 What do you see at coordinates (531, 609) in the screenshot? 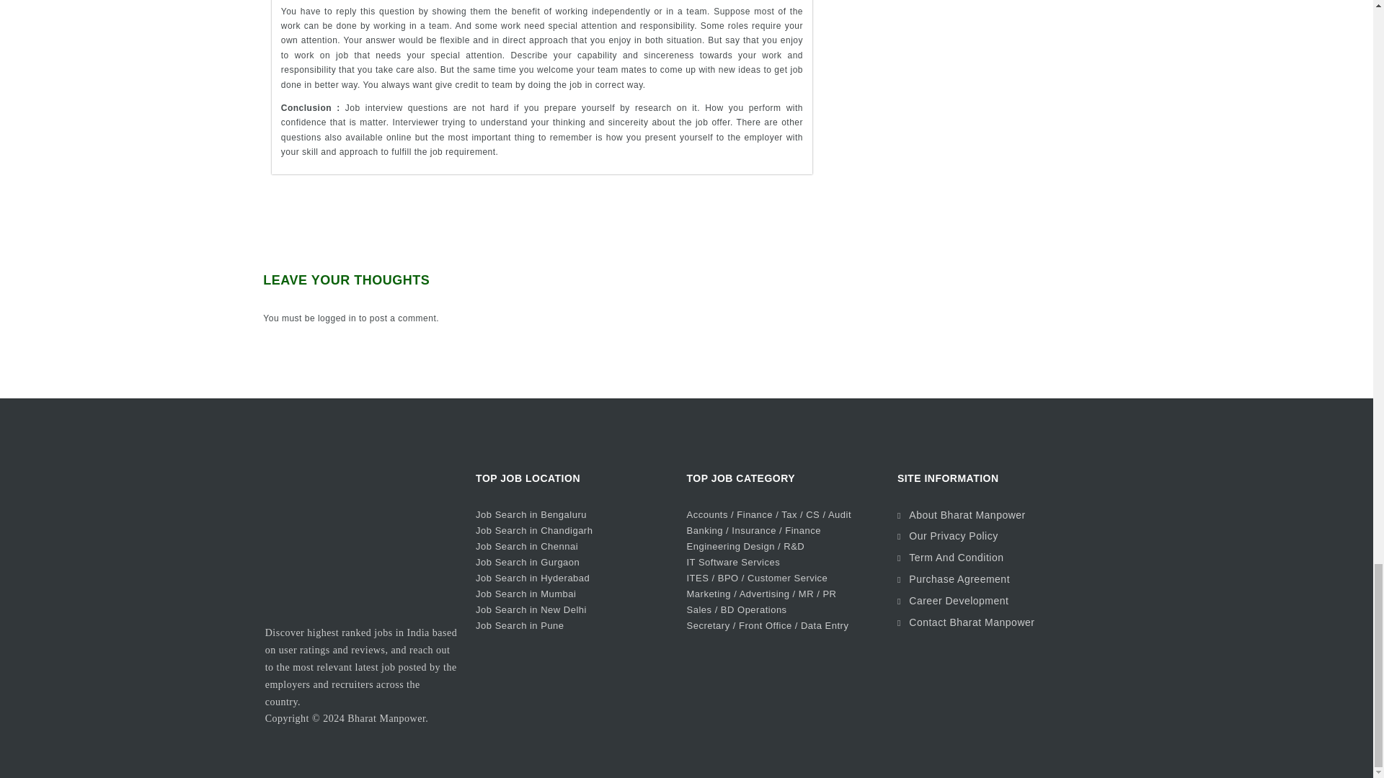
I see `Job Search in New Delhi` at bounding box center [531, 609].